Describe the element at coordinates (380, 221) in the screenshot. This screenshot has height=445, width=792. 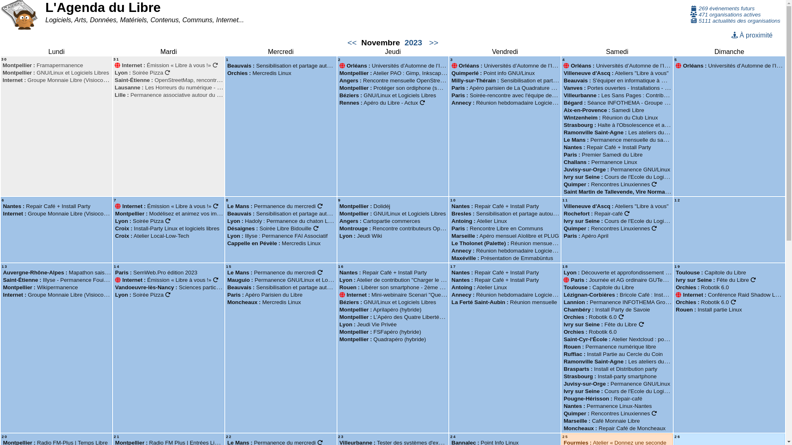
I see `Angers Cartopartie commerces` at that location.